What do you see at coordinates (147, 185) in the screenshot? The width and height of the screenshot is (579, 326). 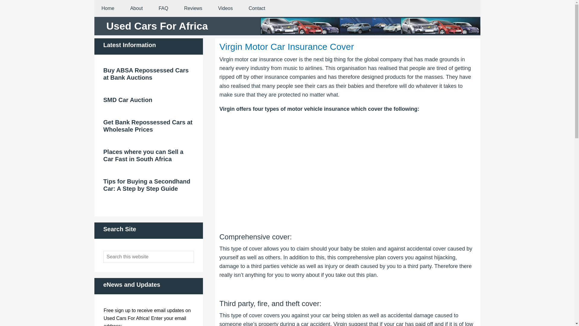 I see `Tips for Buying a Secondhand Car: A Step by Step Guide` at bounding box center [147, 185].